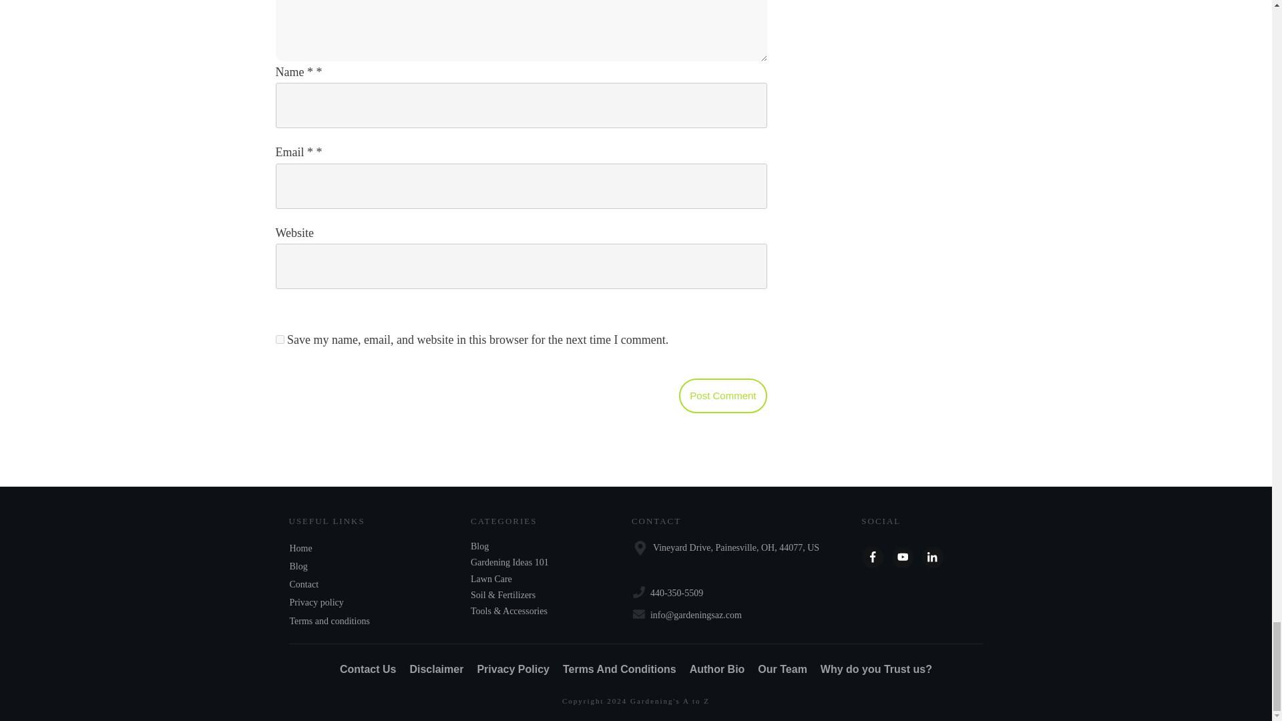 The height and width of the screenshot is (721, 1282). What do you see at coordinates (722, 395) in the screenshot?
I see `Post Comment` at bounding box center [722, 395].